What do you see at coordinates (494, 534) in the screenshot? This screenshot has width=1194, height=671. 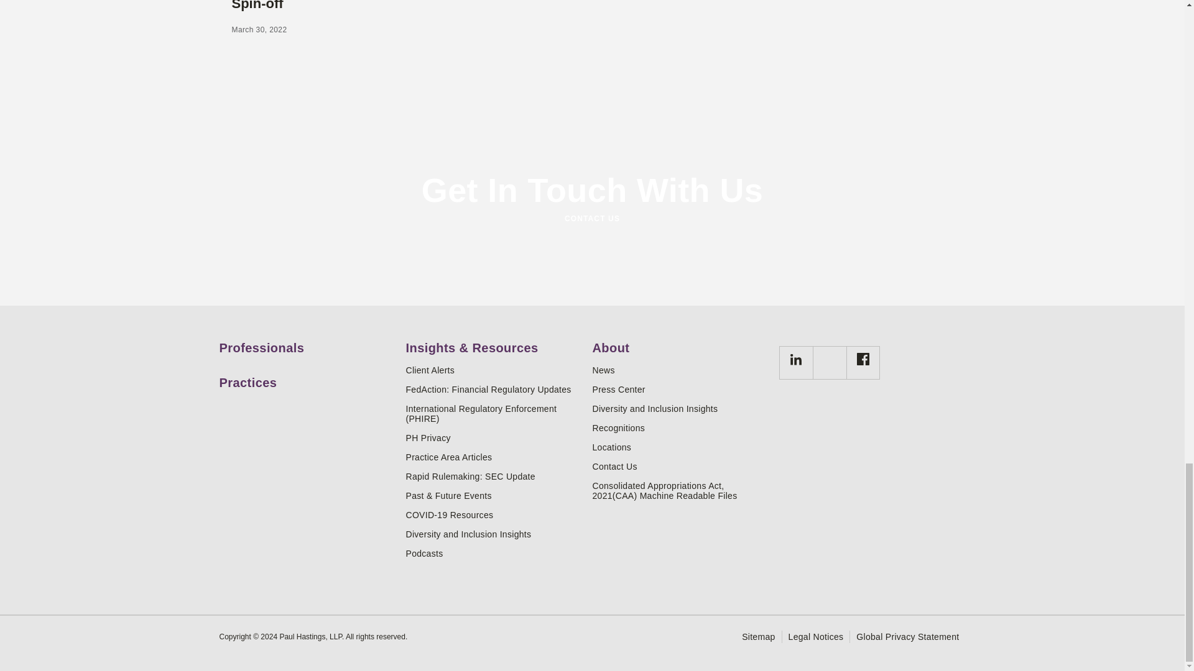 I see `Diversity and Inclusion Insights` at bounding box center [494, 534].